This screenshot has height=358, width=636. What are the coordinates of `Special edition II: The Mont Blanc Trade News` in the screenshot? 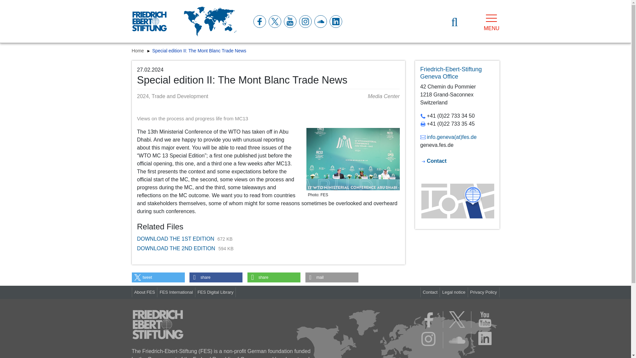 It's located at (199, 50).